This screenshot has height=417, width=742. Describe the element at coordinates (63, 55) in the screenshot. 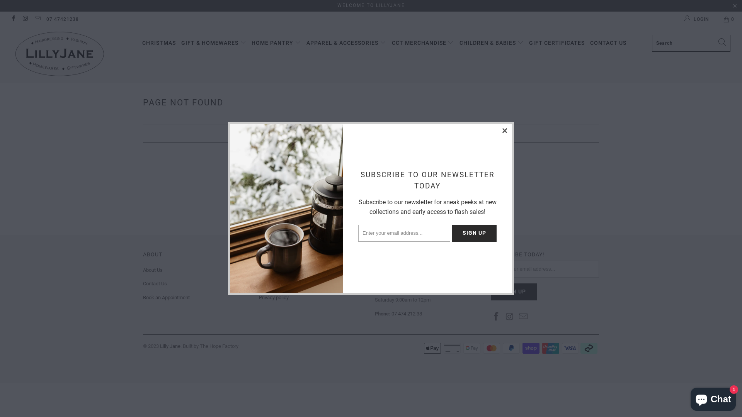

I see `Lilly Jane` at that location.